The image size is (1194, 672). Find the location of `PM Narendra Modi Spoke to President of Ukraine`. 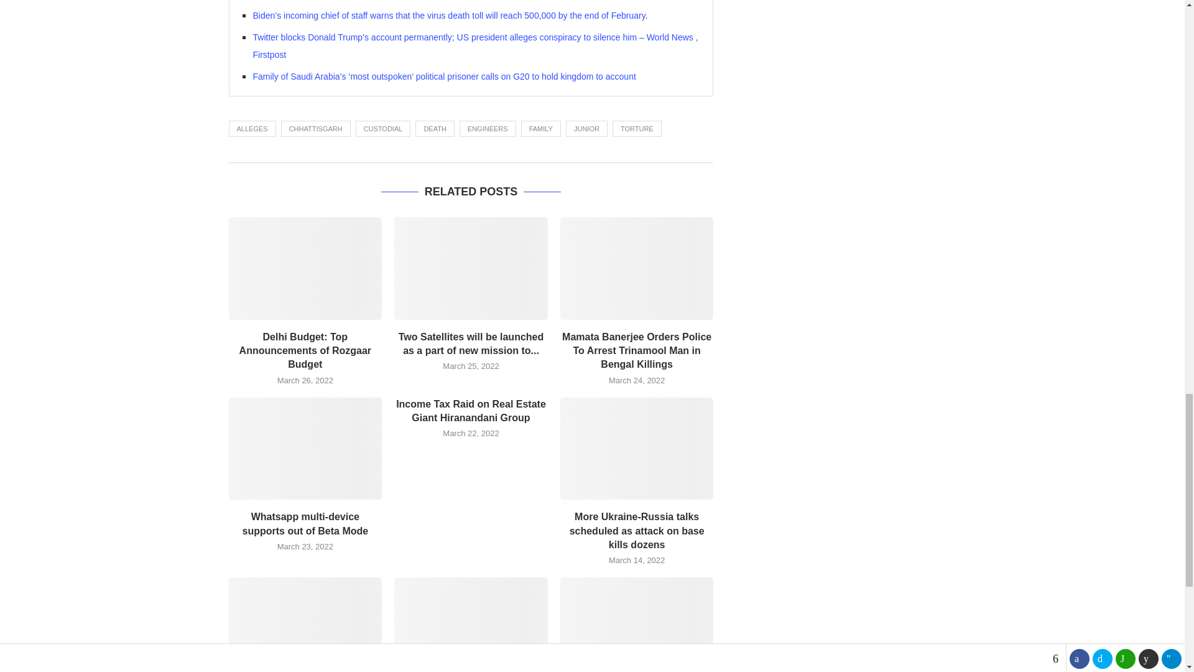

PM Narendra Modi Spoke to President of Ukraine is located at coordinates (471, 625).